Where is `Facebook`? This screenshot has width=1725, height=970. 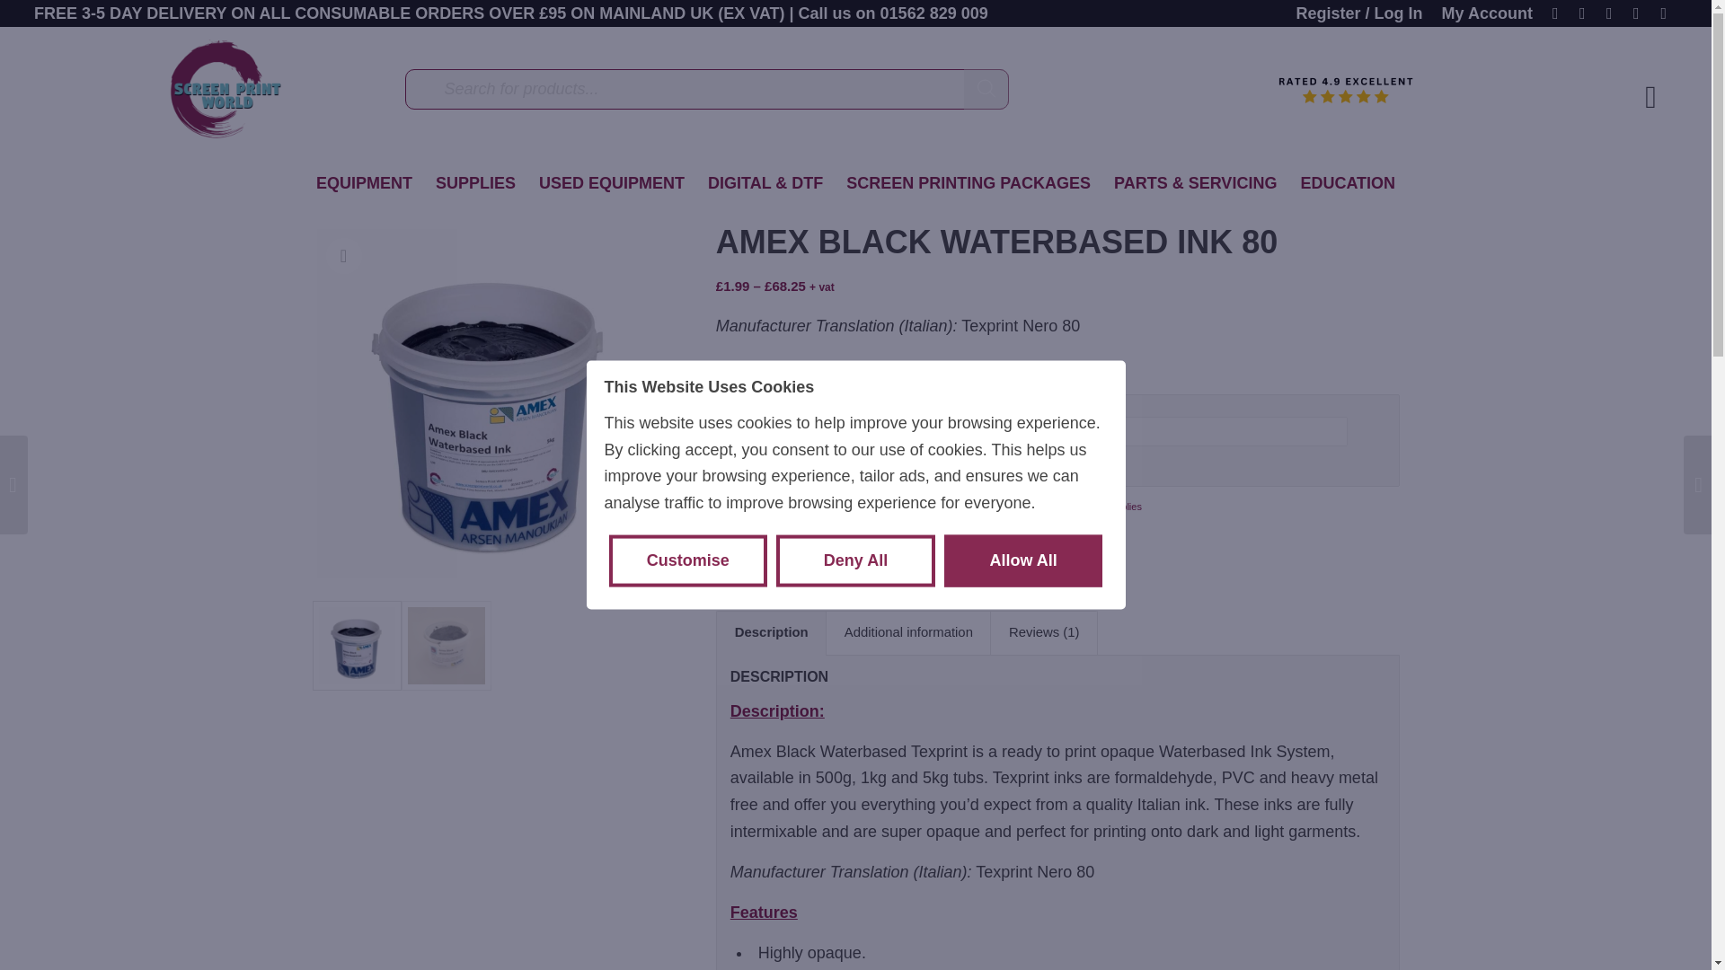
Facebook is located at coordinates (1583, 13).